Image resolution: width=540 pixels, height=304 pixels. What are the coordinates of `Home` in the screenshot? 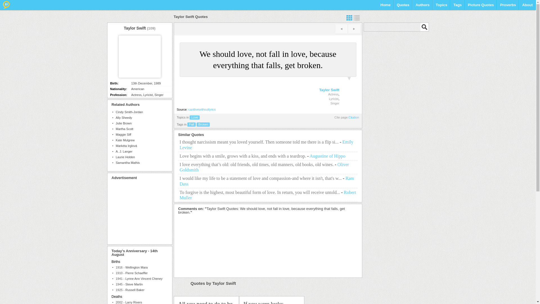 It's located at (385, 7).